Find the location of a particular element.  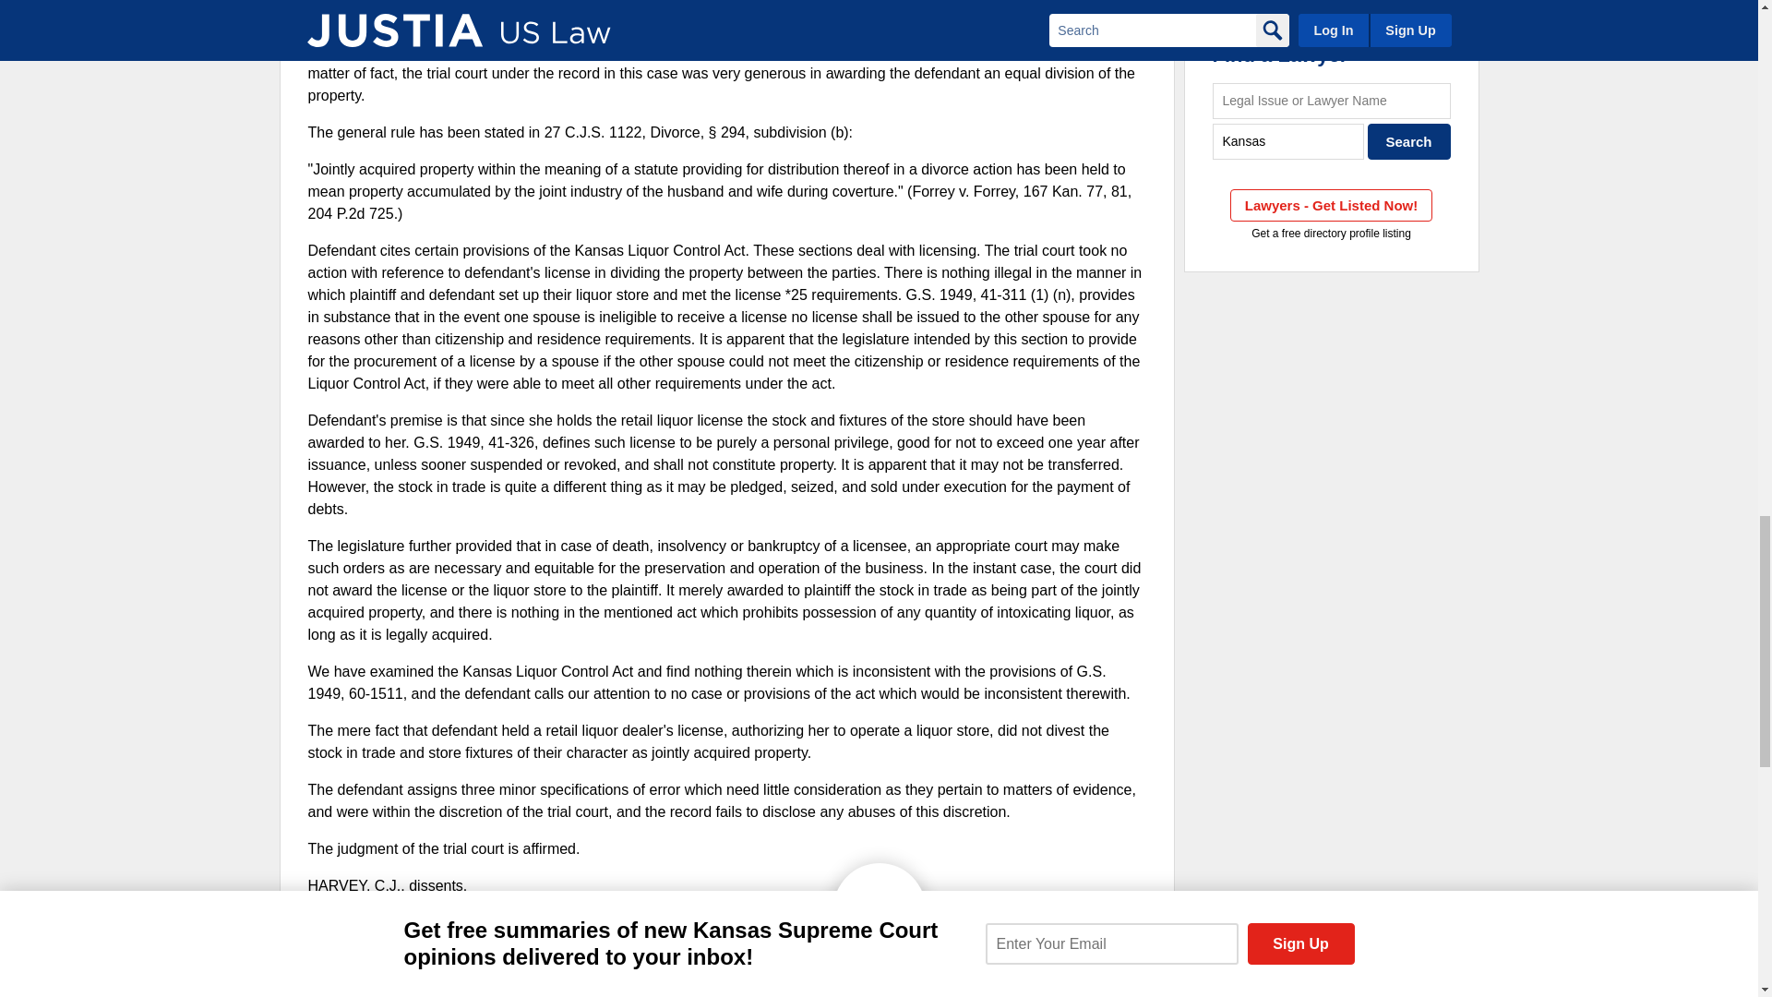

City, State is located at coordinates (1288, 140).